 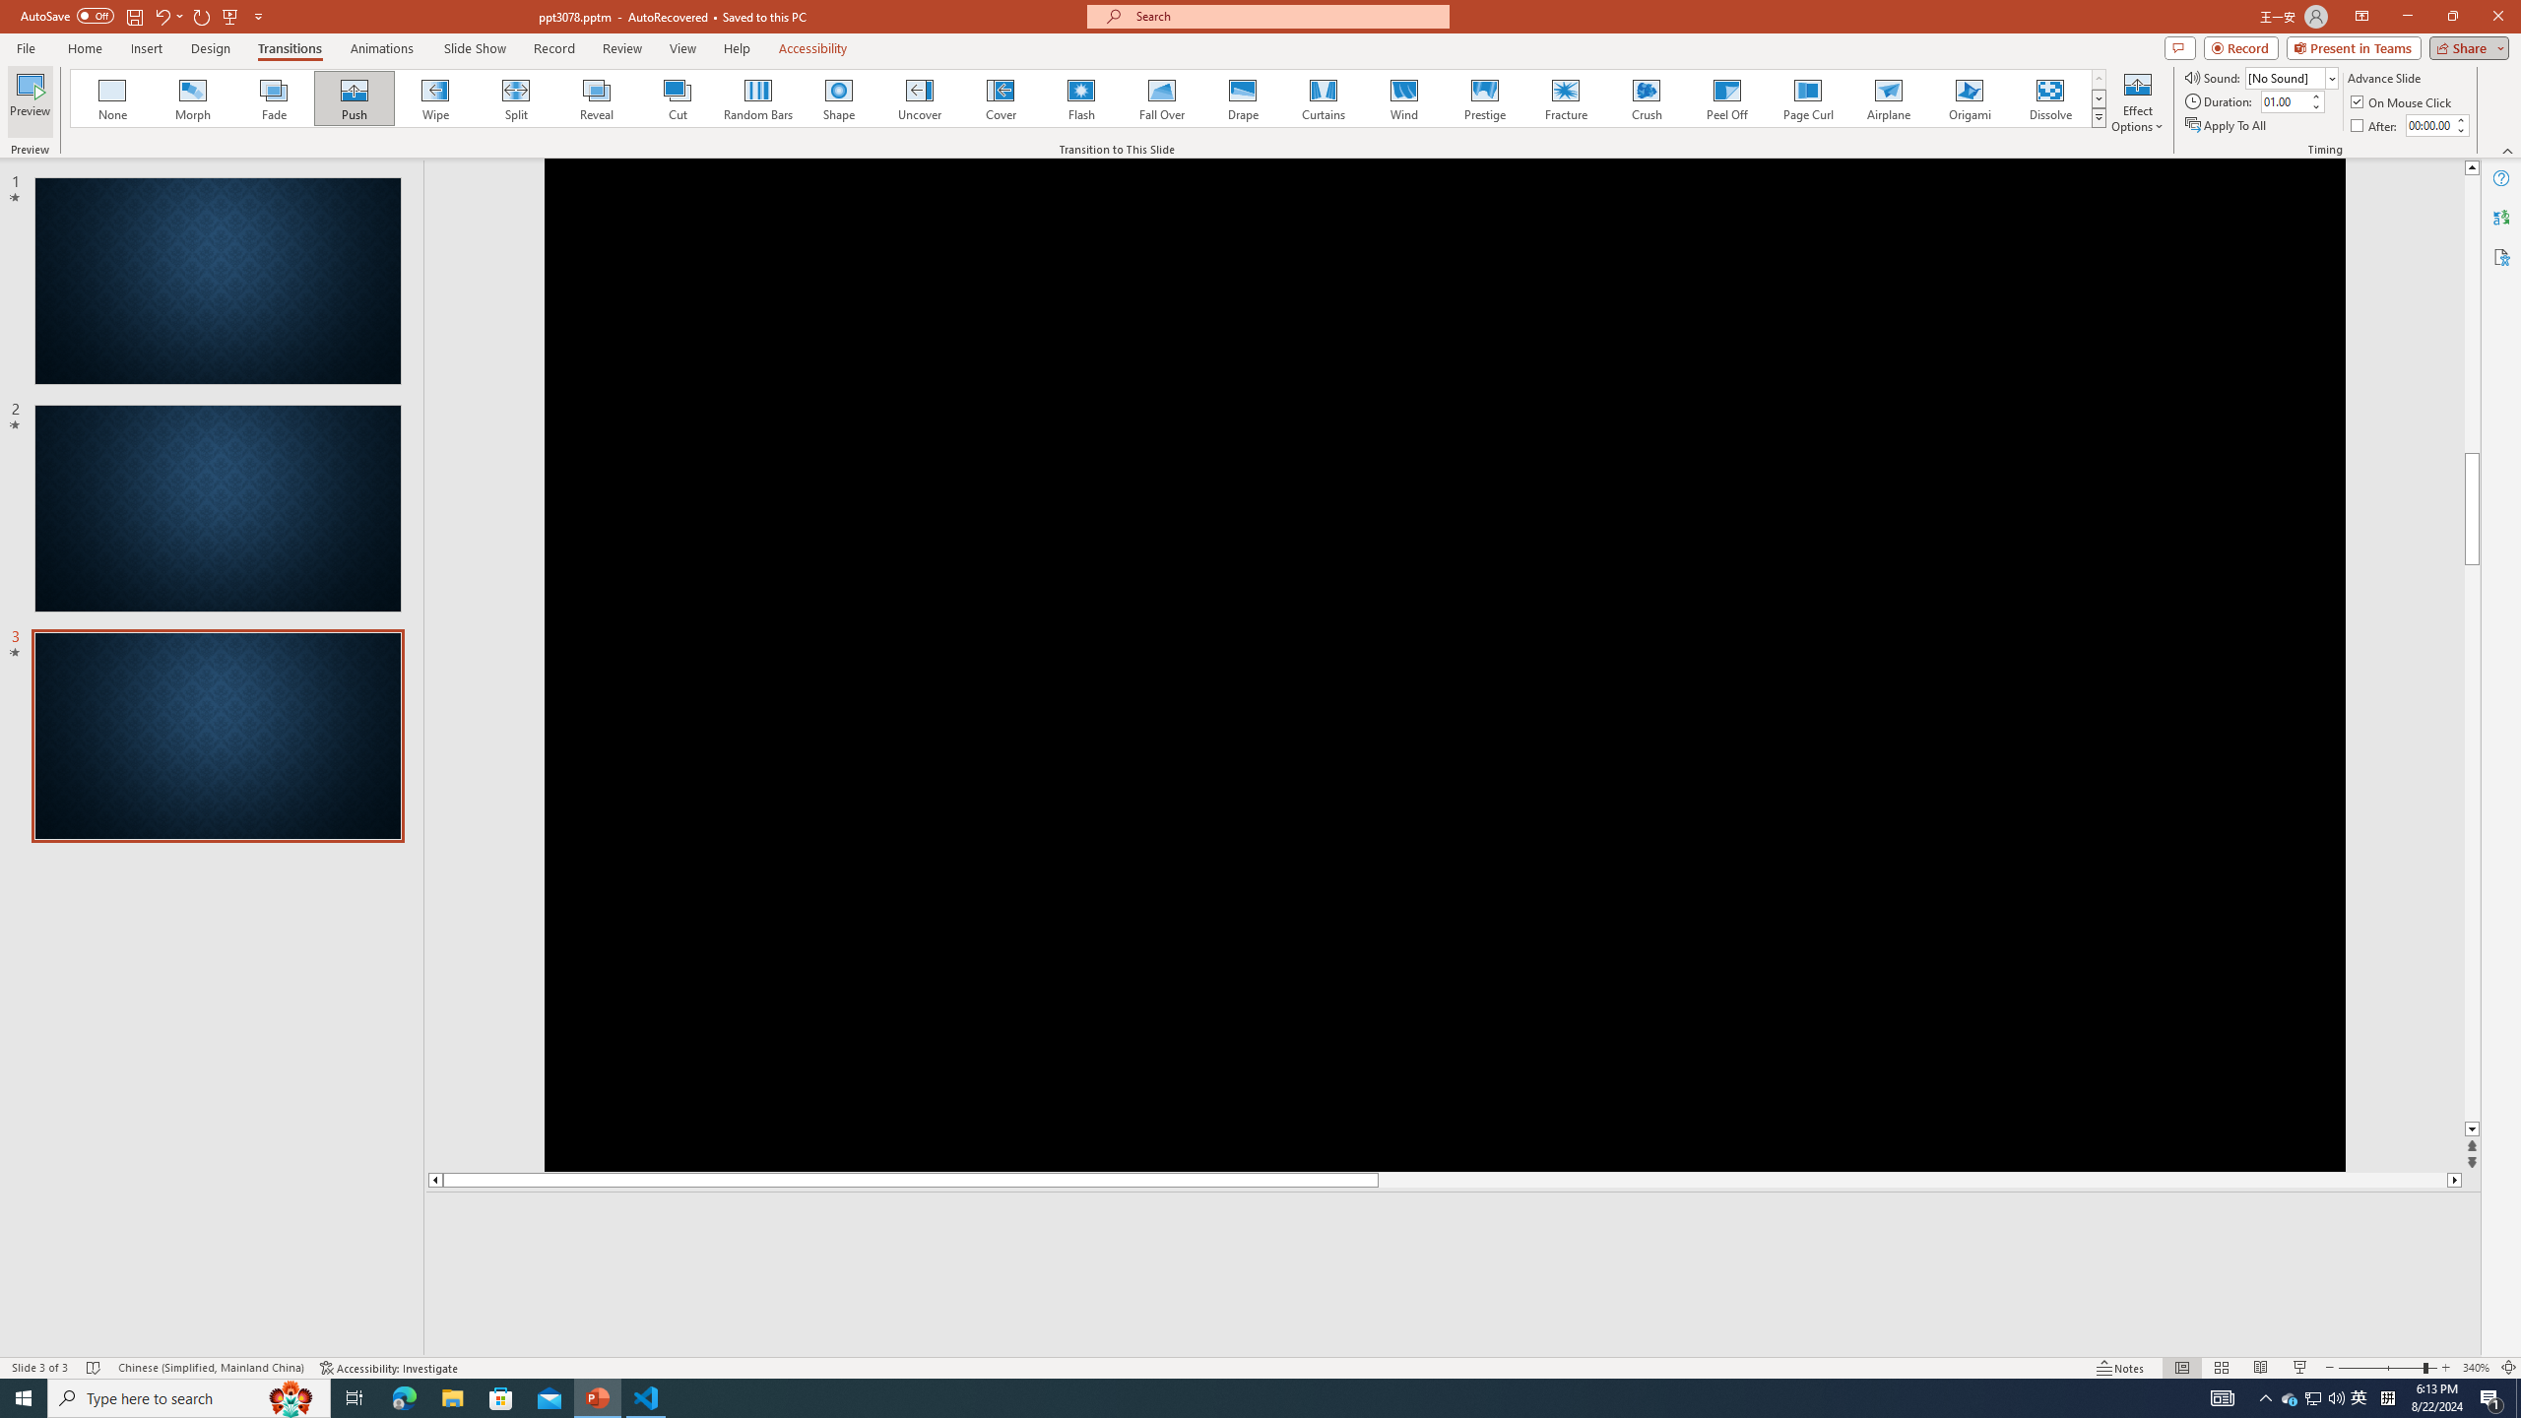 I want to click on Dissolve, so click(x=2049, y=98).